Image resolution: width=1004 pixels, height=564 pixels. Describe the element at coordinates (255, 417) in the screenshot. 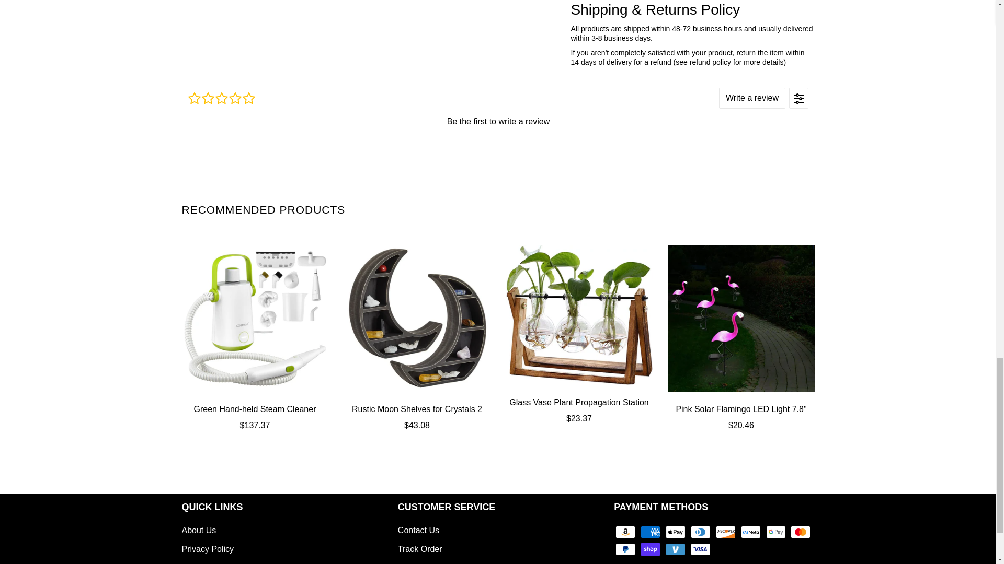

I see `Green Hand-held Steam Cleaner 1000W with 10 Accessories` at that location.